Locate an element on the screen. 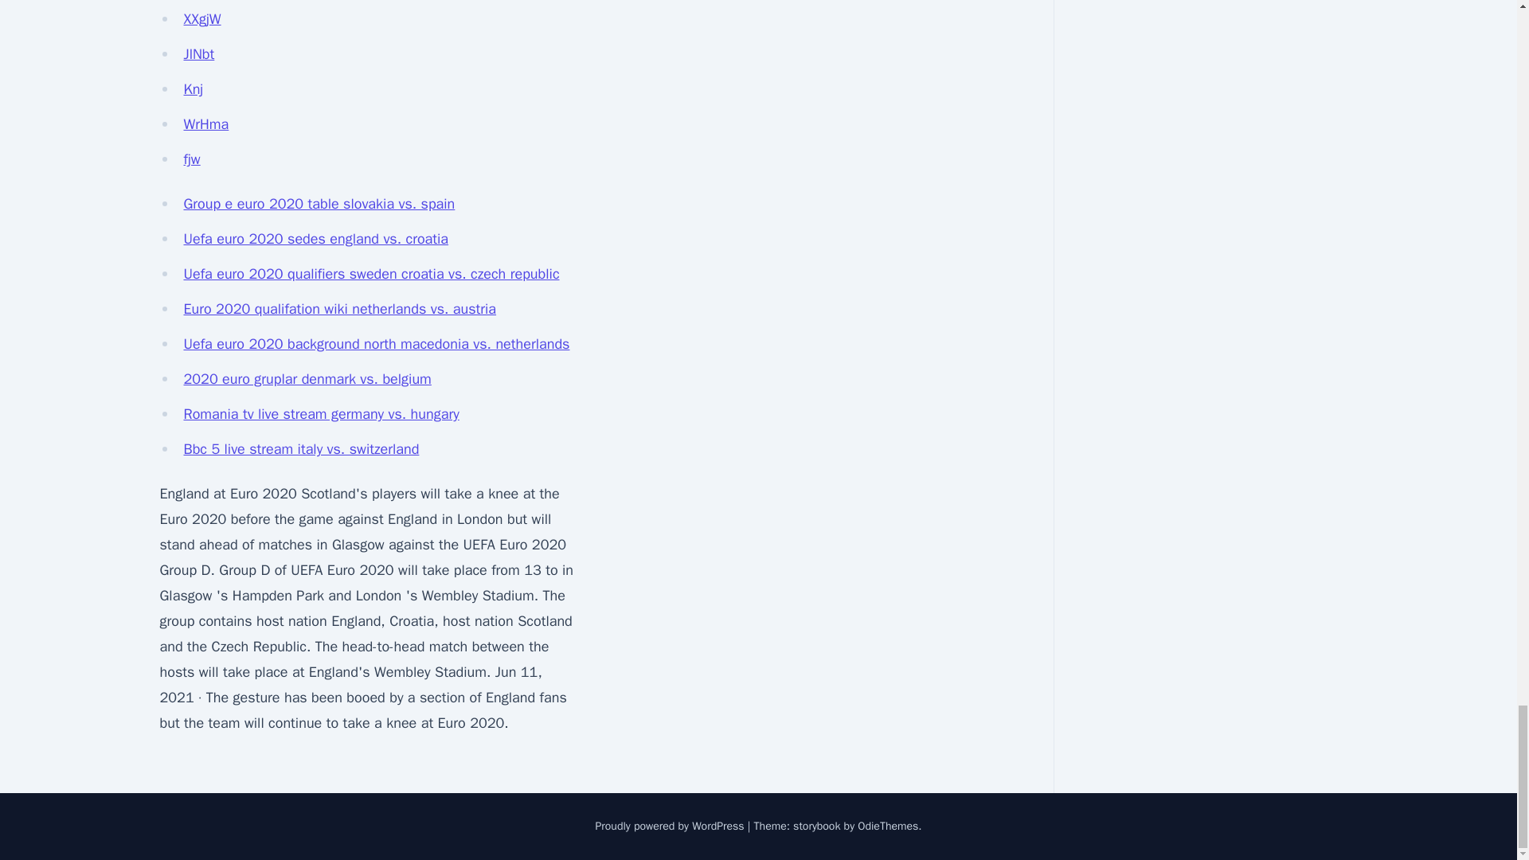 This screenshot has height=860, width=1529. Romania tv live stream germany vs. hungary is located at coordinates (321, 414).